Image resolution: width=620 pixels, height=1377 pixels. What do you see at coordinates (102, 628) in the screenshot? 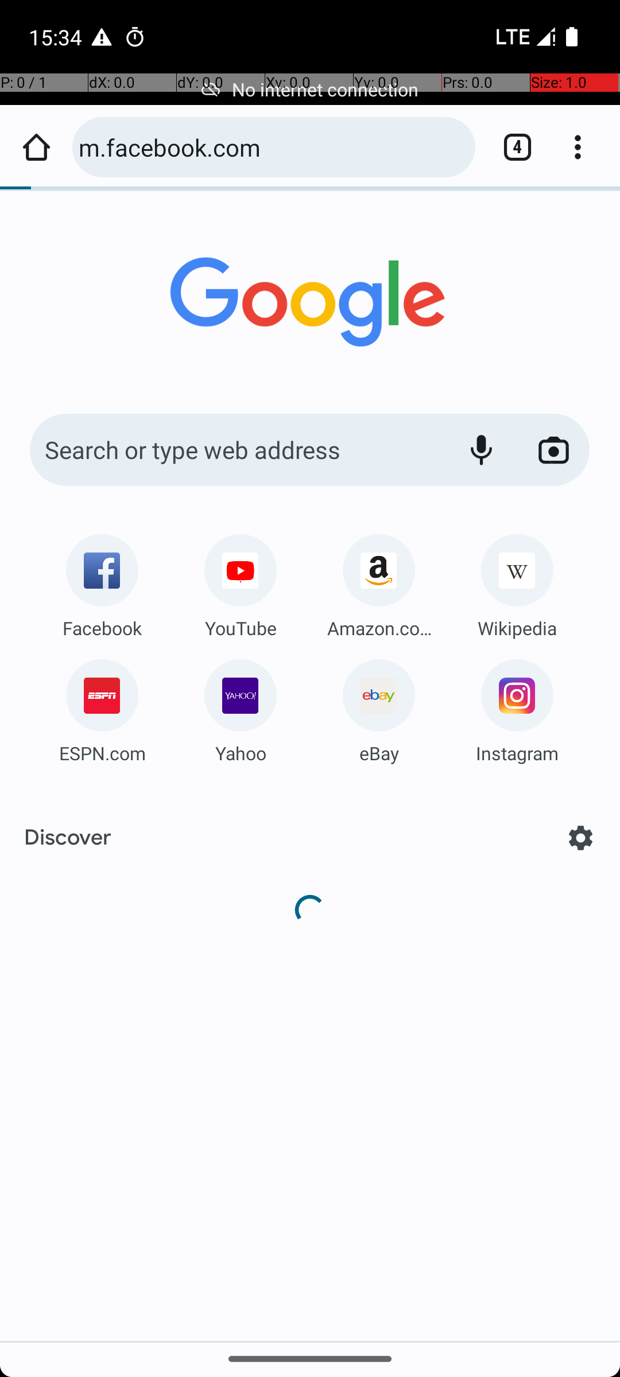
I see `Facebook` at bounding box center [102, 628].